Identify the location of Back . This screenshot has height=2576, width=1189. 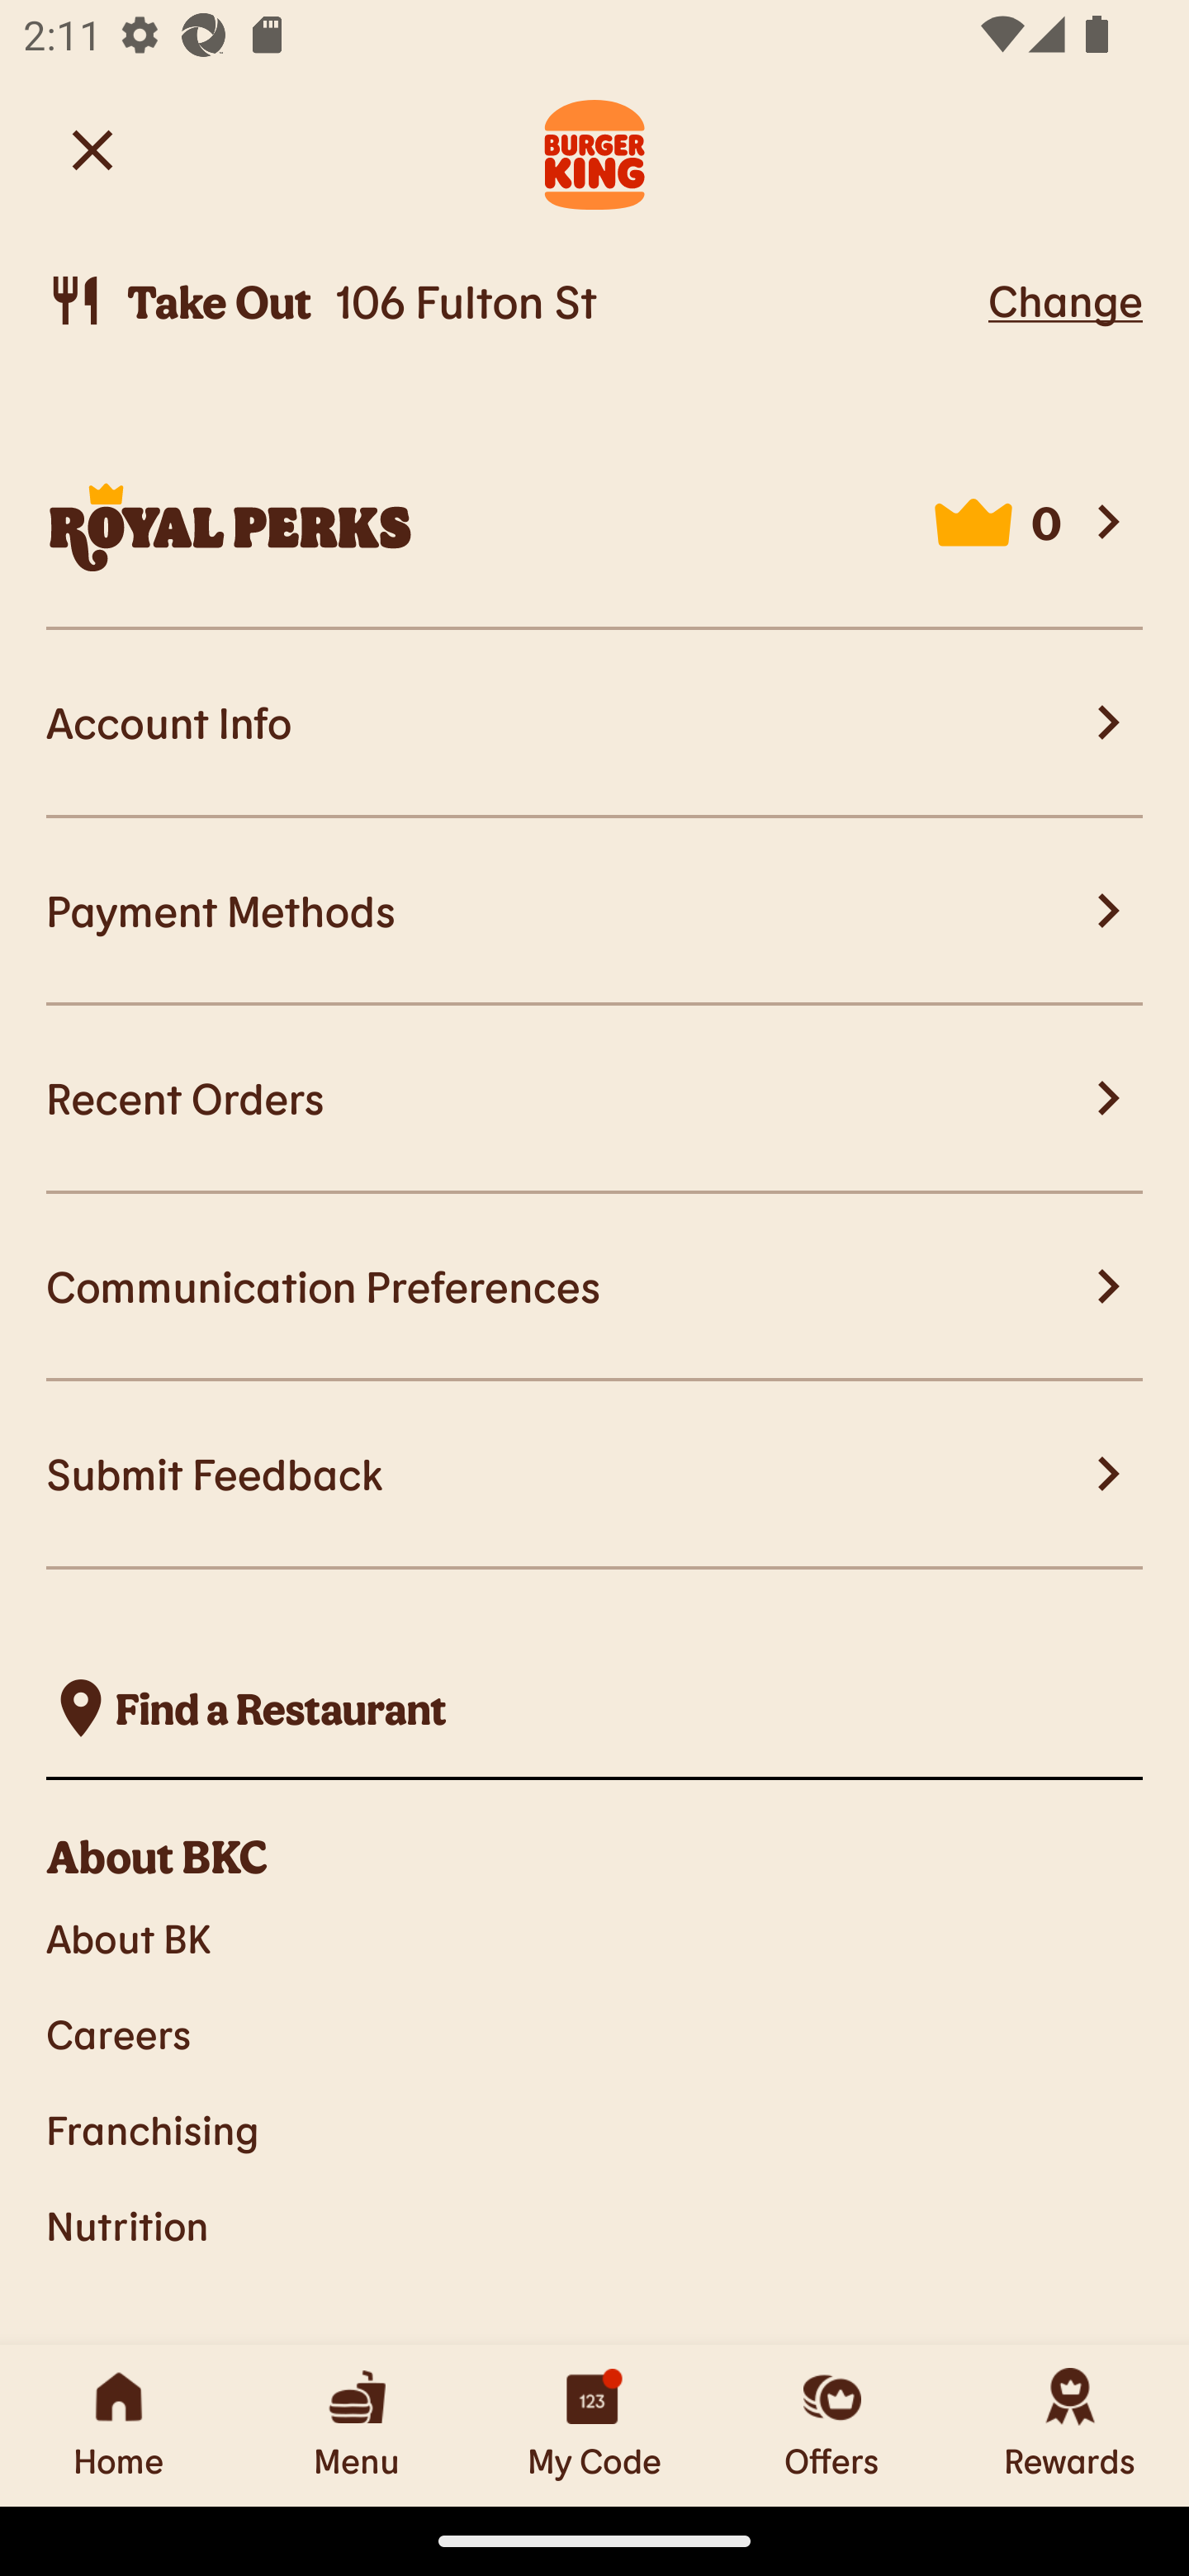
(92, 149).